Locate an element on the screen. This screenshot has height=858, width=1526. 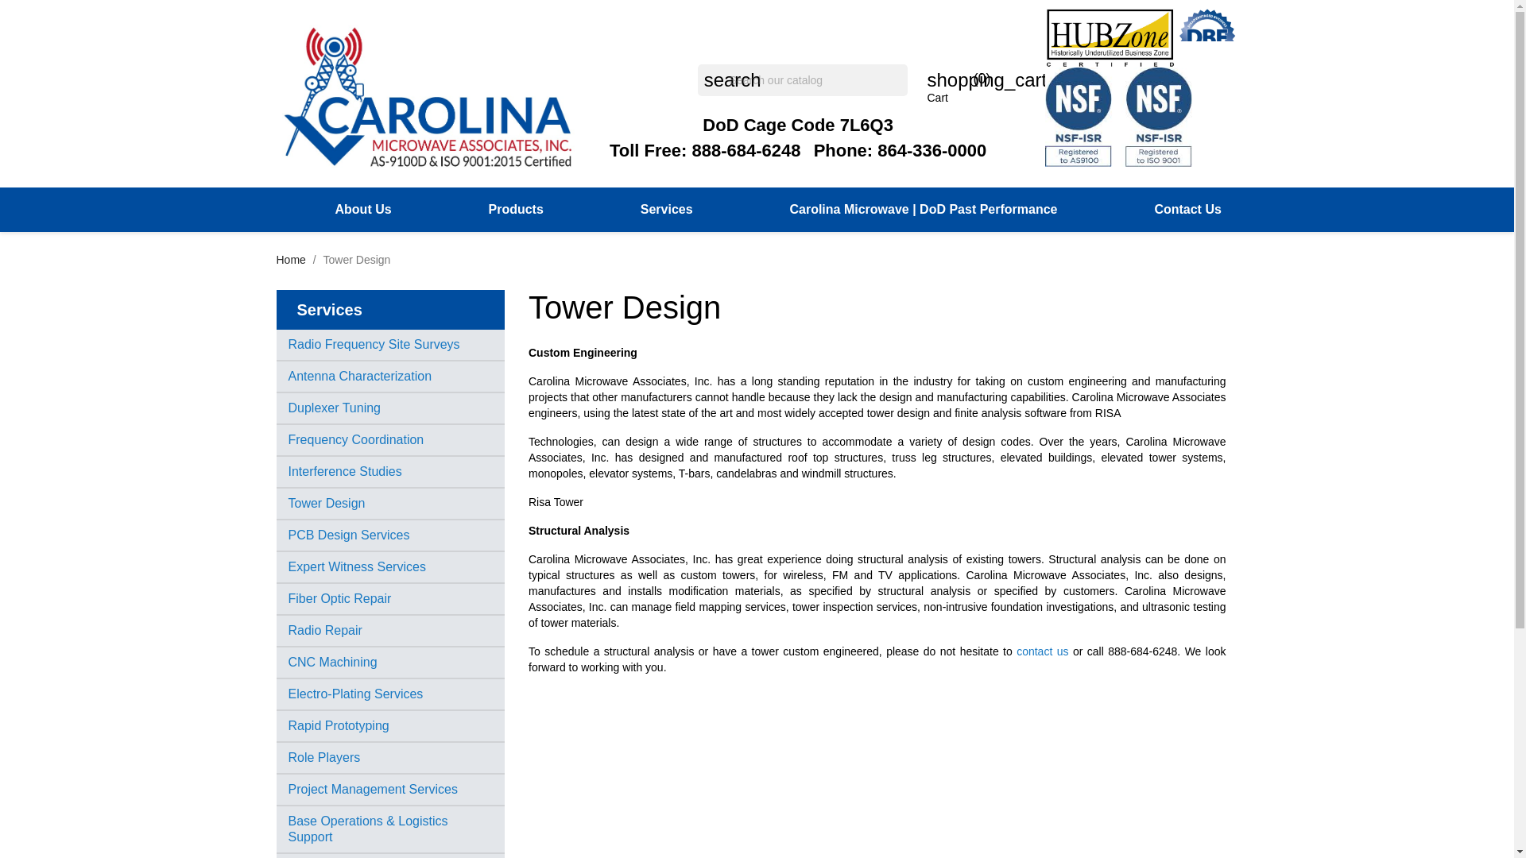
Role Players is located at coordinates (324, 758).